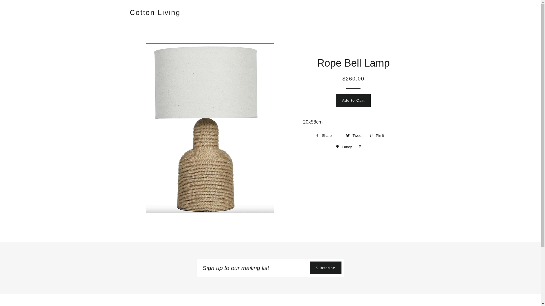  Describe the element at coordinates (326, 268) in the screenshot. I see `Subscribe` at that location.